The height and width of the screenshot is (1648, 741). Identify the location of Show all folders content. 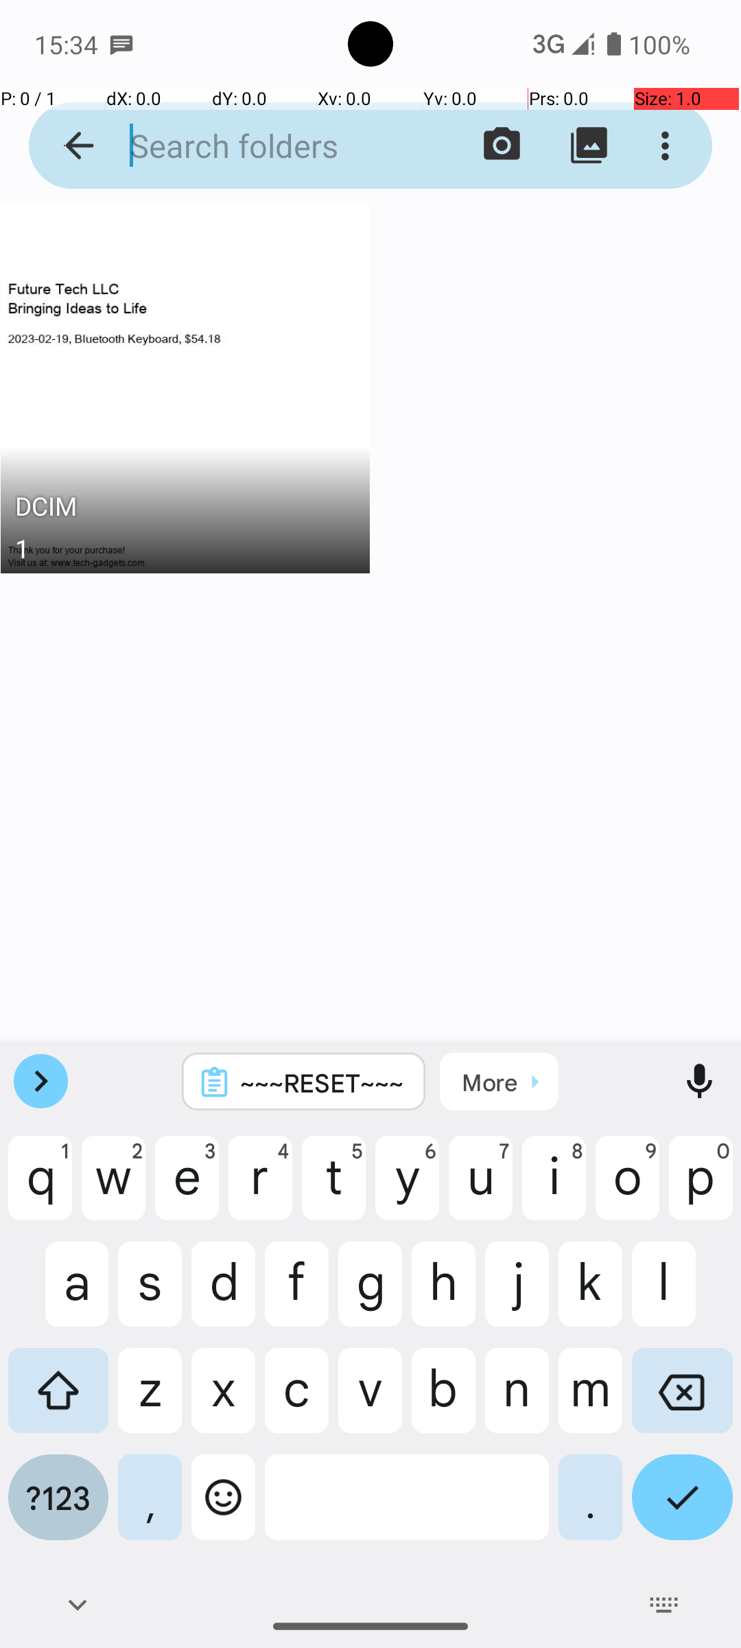
(589, 146).